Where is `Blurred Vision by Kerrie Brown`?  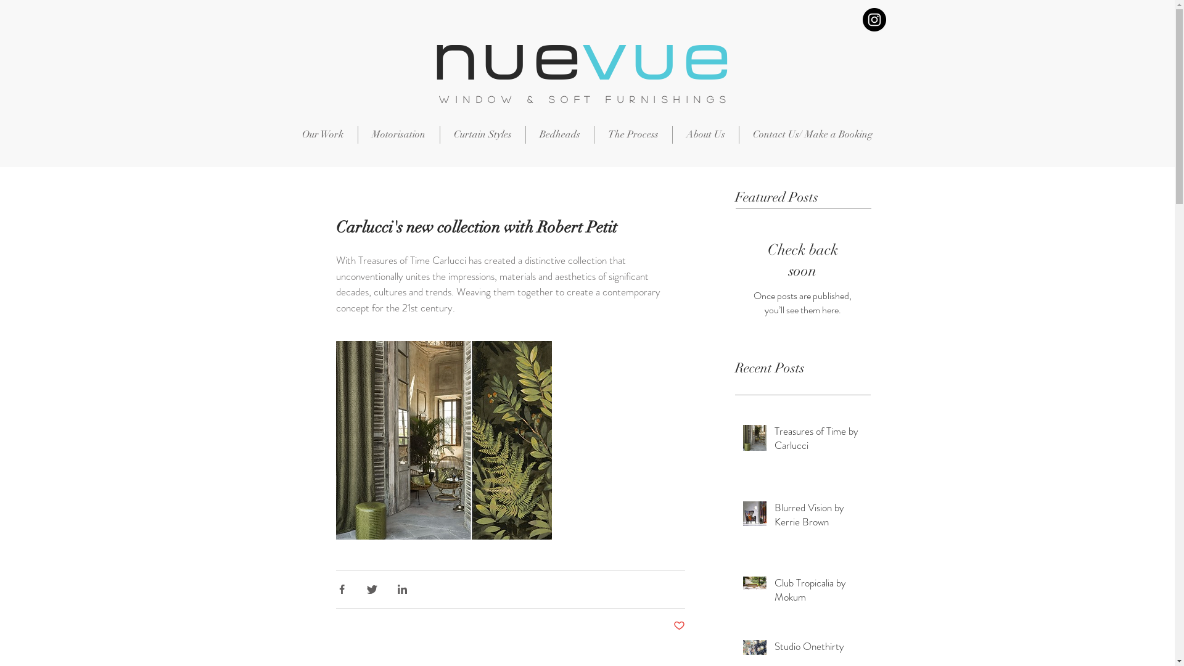
Blurred Vision by Kerrie Brown is located at coordinates (819, 518).